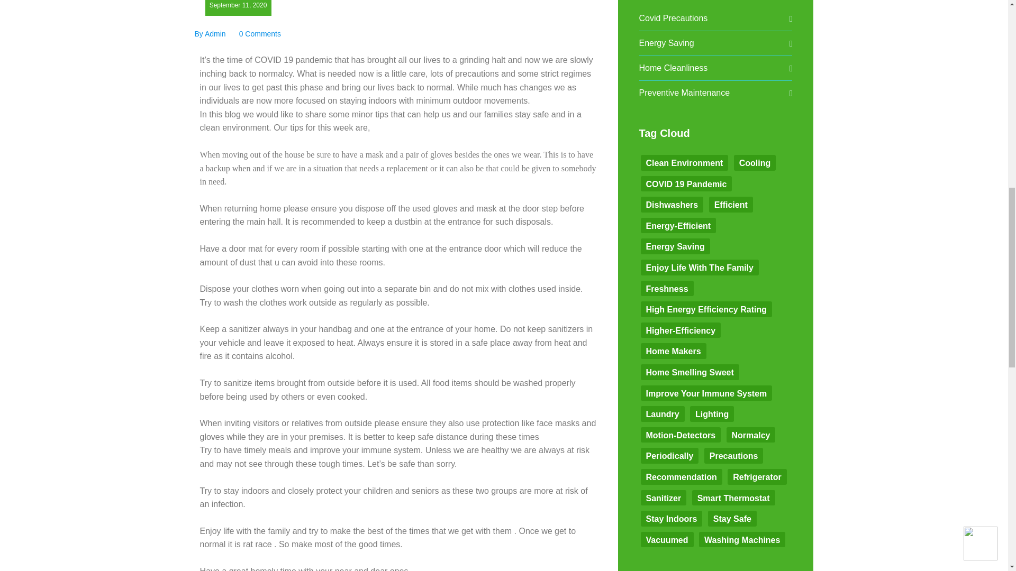  I want to click on By Admin, so click(210, 34).